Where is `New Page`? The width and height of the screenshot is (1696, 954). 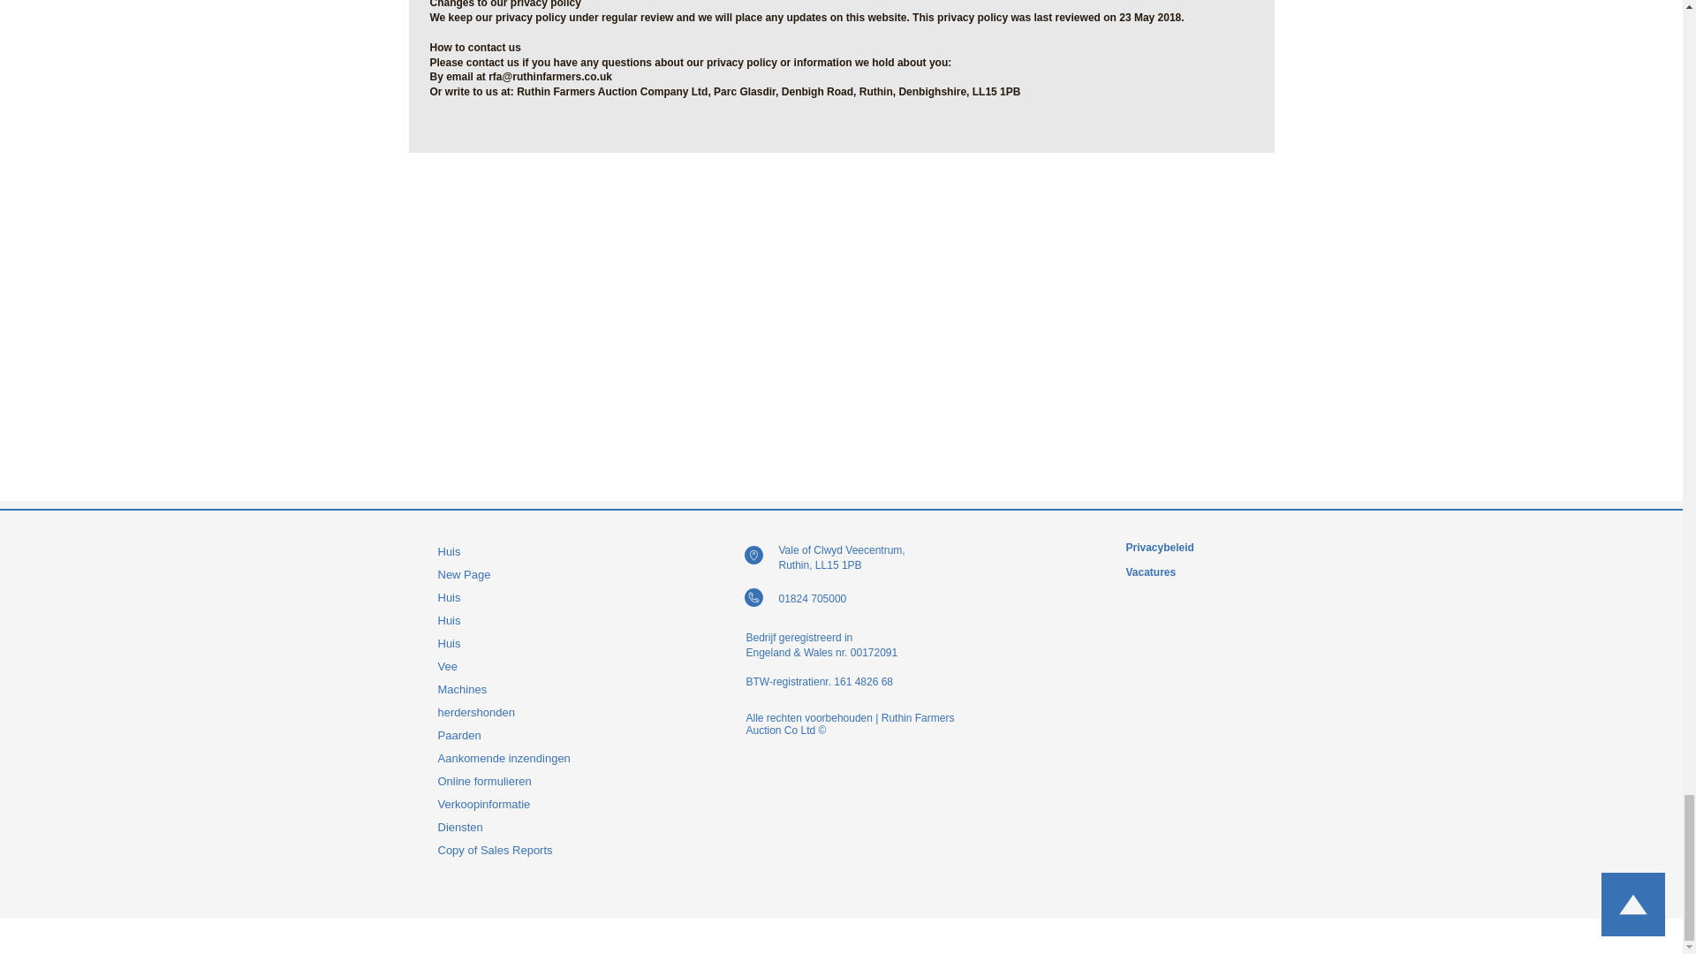 New Page is located at coordinates (515, 575).